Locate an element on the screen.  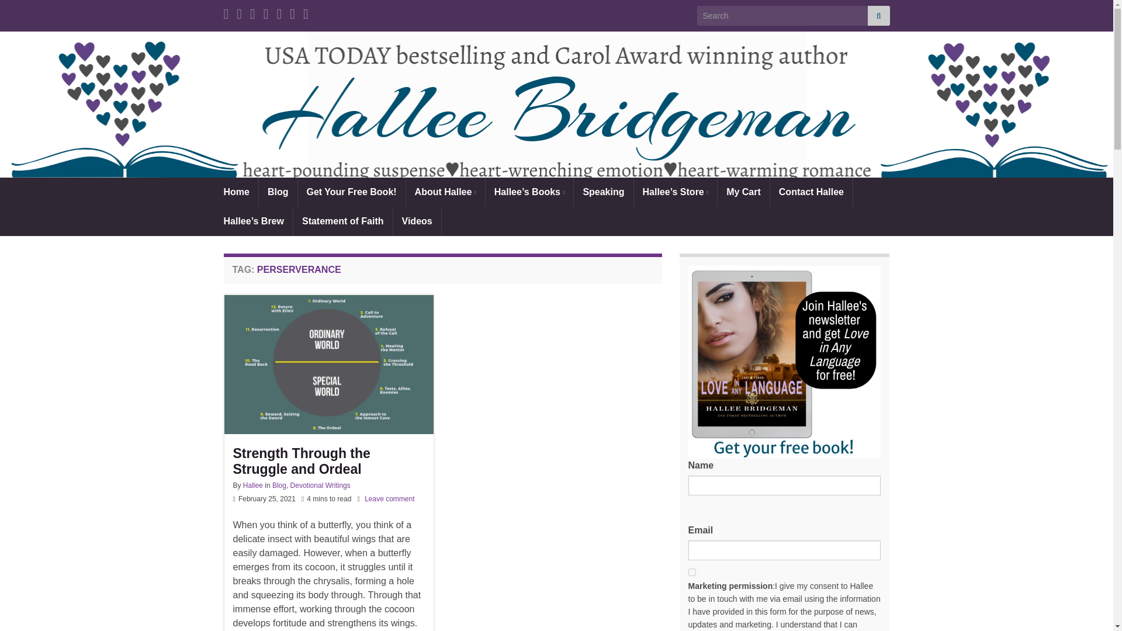
About Hallee is located at coordinates (445, 192).